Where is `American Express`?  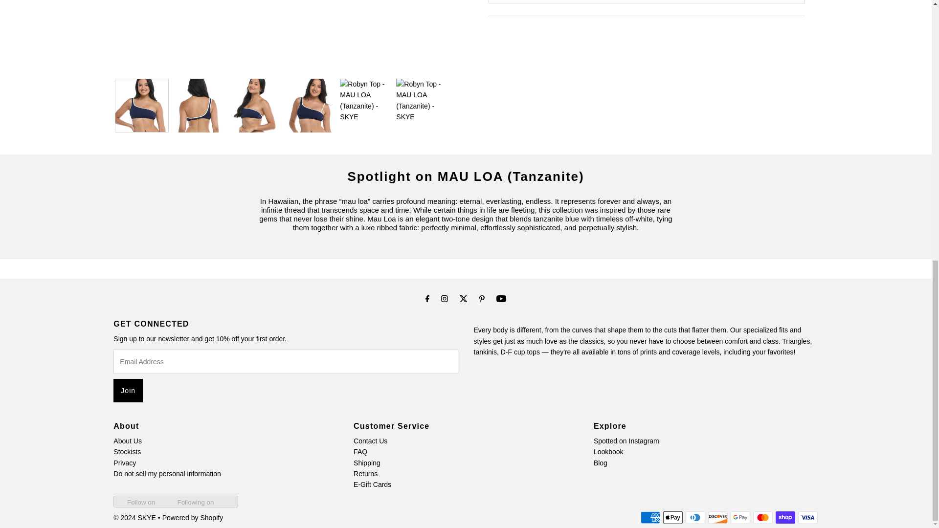 American Express is located at coordinates (650, 517).